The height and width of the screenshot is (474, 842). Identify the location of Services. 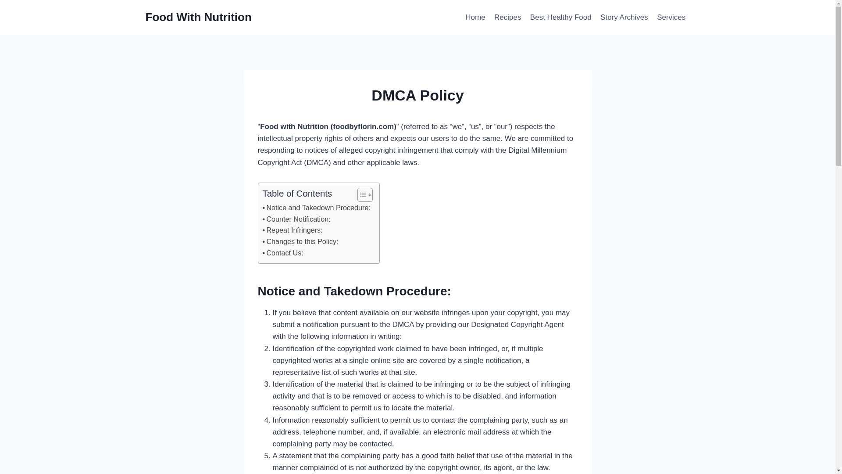
(671, 18).